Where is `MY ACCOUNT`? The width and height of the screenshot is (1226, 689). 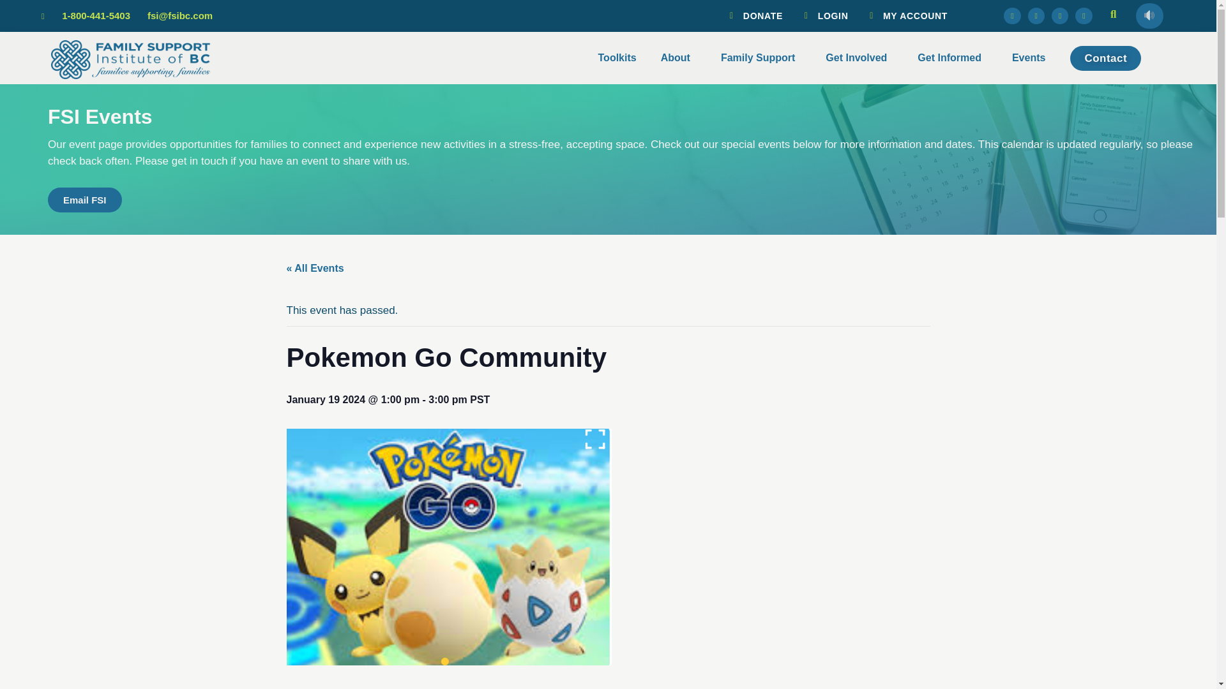 MY ACCOUNT is located at coordinates (904, 15).